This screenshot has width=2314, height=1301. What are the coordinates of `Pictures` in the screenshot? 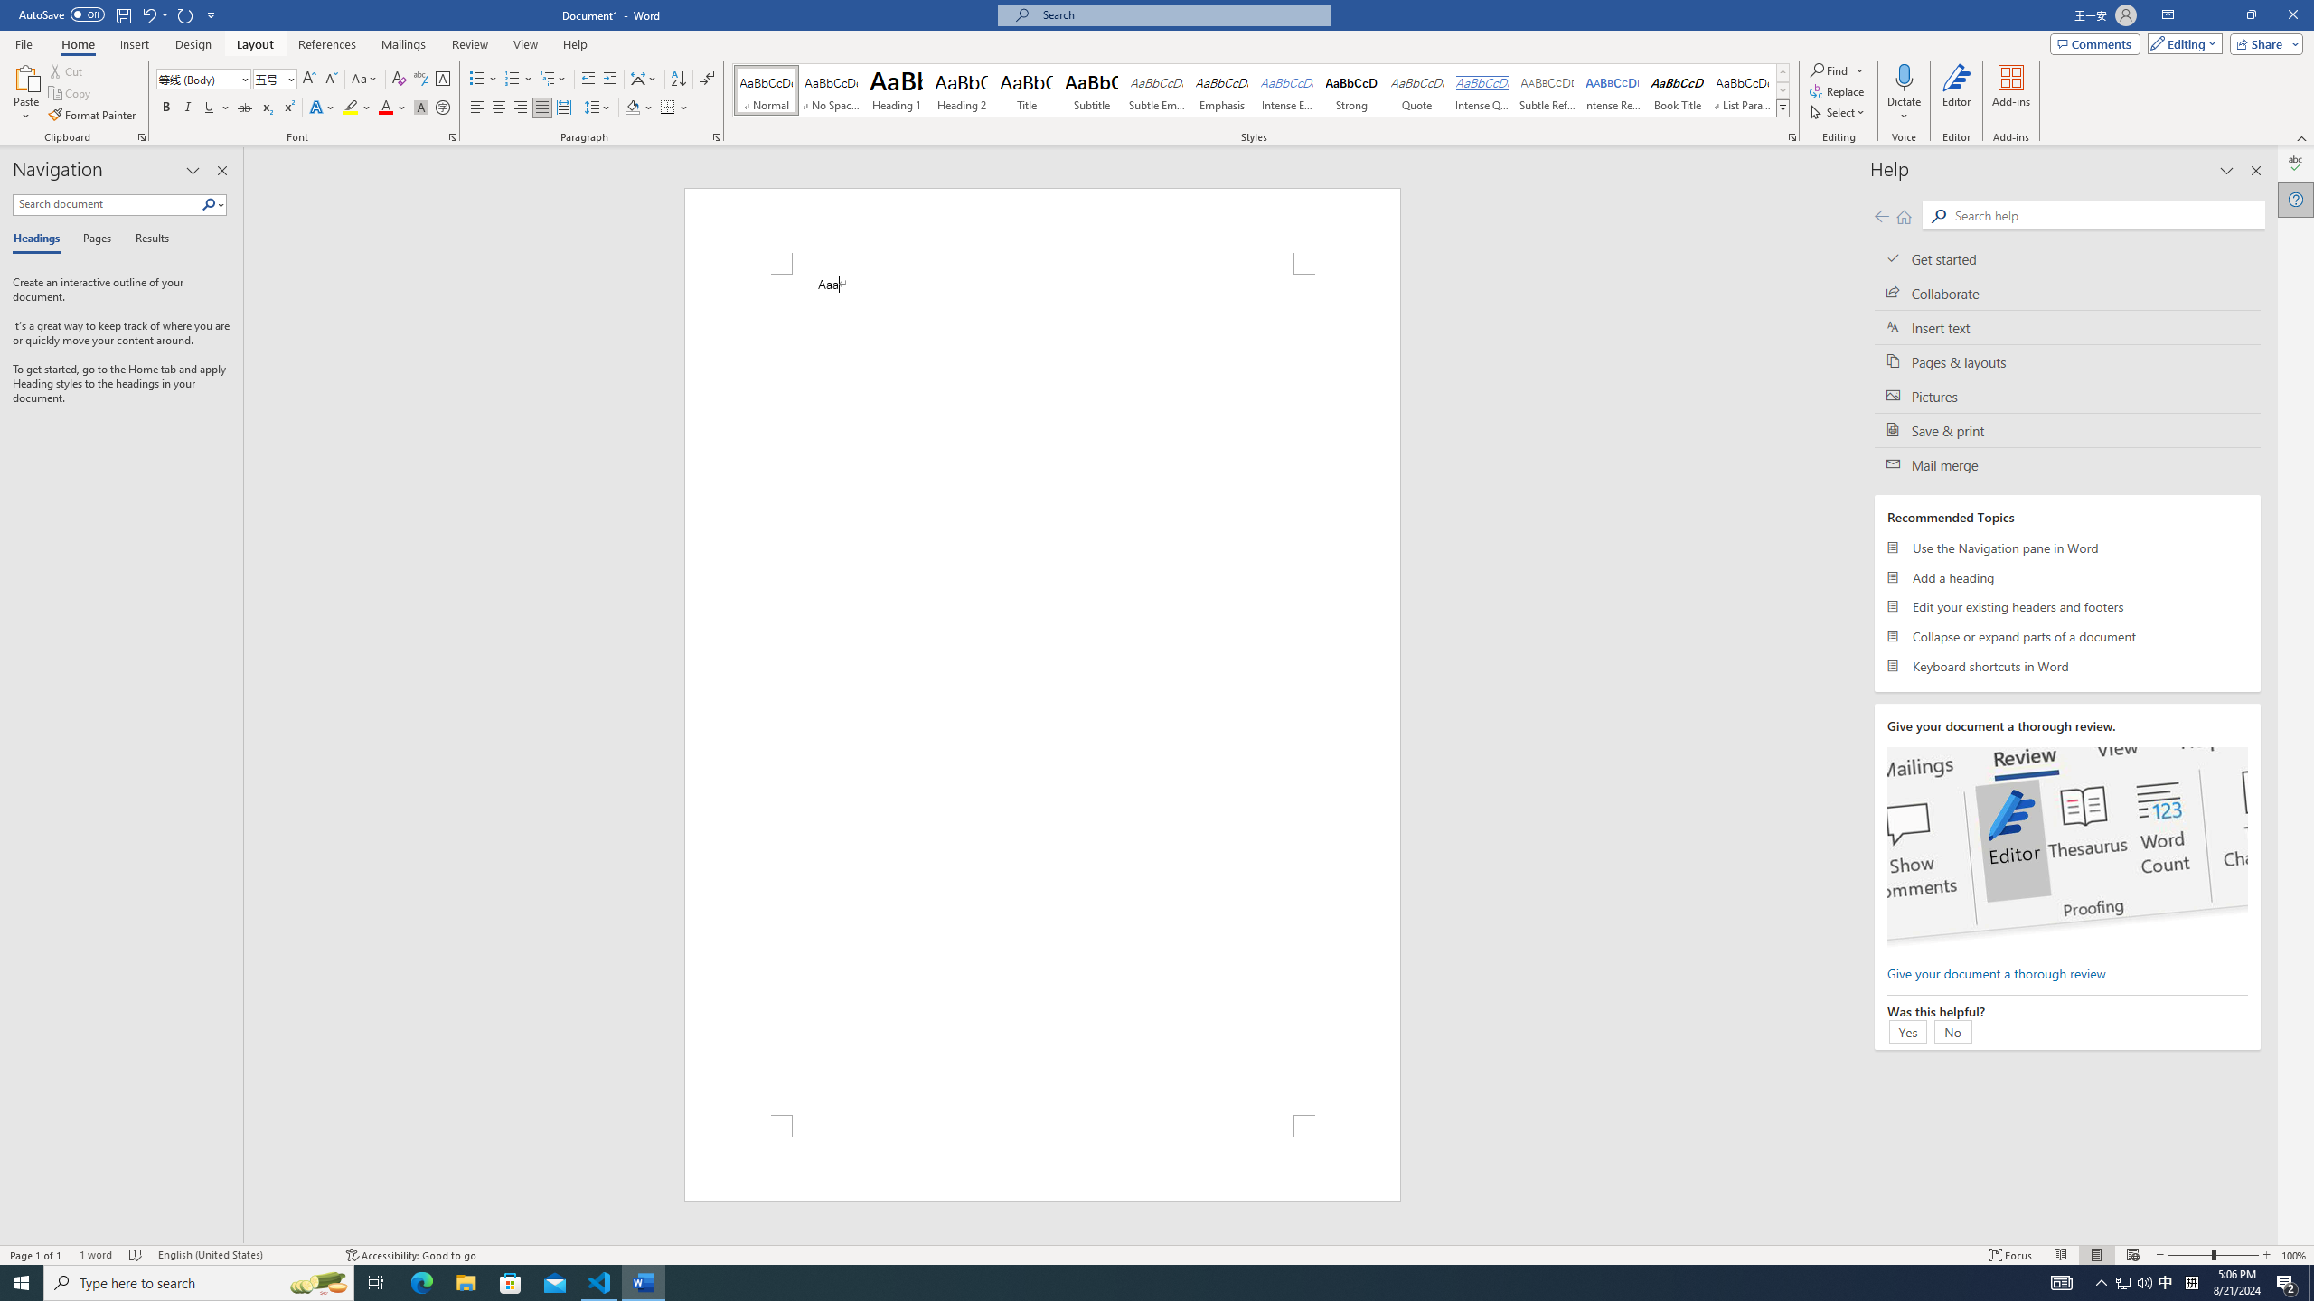 It's located at (2067, 396).